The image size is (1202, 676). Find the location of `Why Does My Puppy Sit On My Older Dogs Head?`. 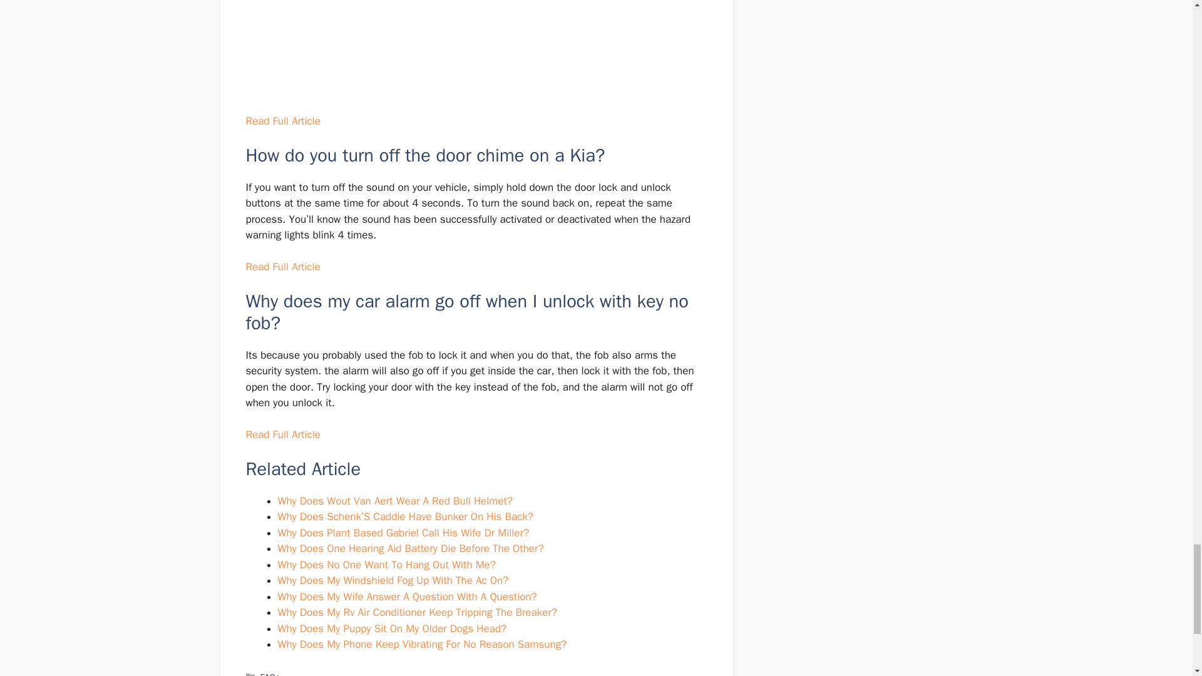

Why Does My Puppy Sit On My Older Dogs Head? is located at coordinates (392, 628).